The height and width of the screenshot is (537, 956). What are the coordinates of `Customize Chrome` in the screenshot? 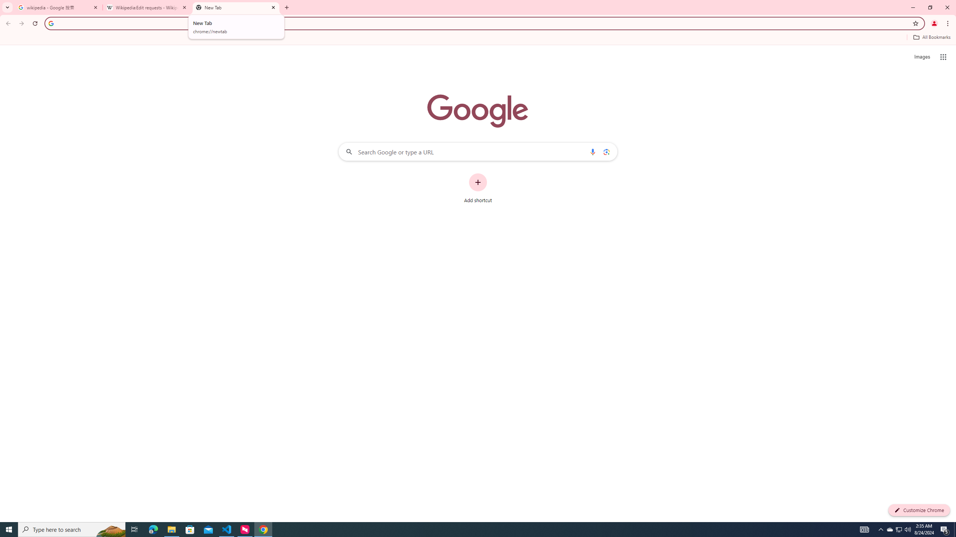 It's located at (919, 510).